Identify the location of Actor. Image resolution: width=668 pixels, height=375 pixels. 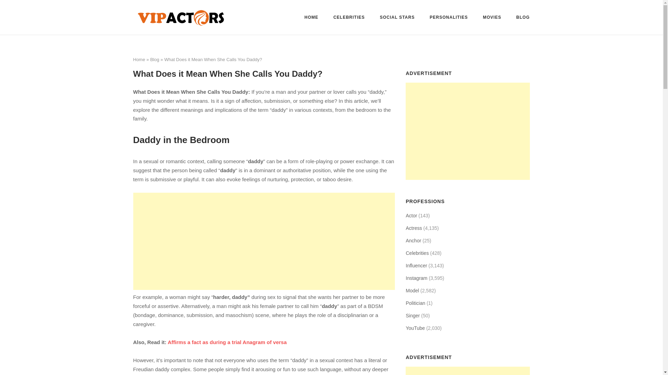
(411, 215).